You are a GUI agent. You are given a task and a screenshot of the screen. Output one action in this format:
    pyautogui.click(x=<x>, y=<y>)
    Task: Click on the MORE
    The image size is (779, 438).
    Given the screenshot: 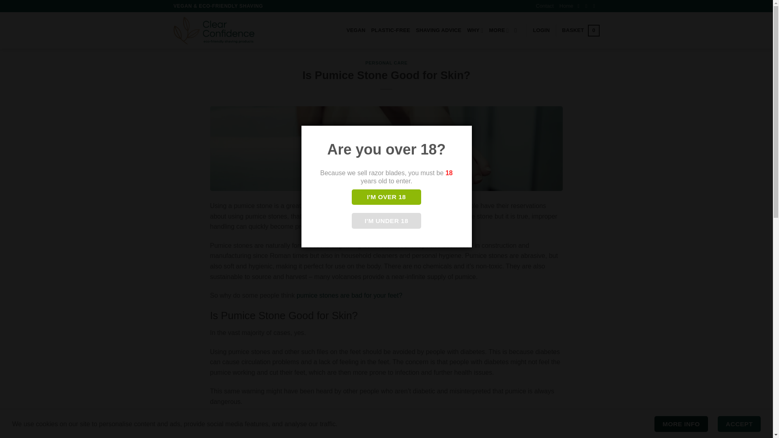 What is the action you would take?
    pyautogui.click(x=499, y=30)
    